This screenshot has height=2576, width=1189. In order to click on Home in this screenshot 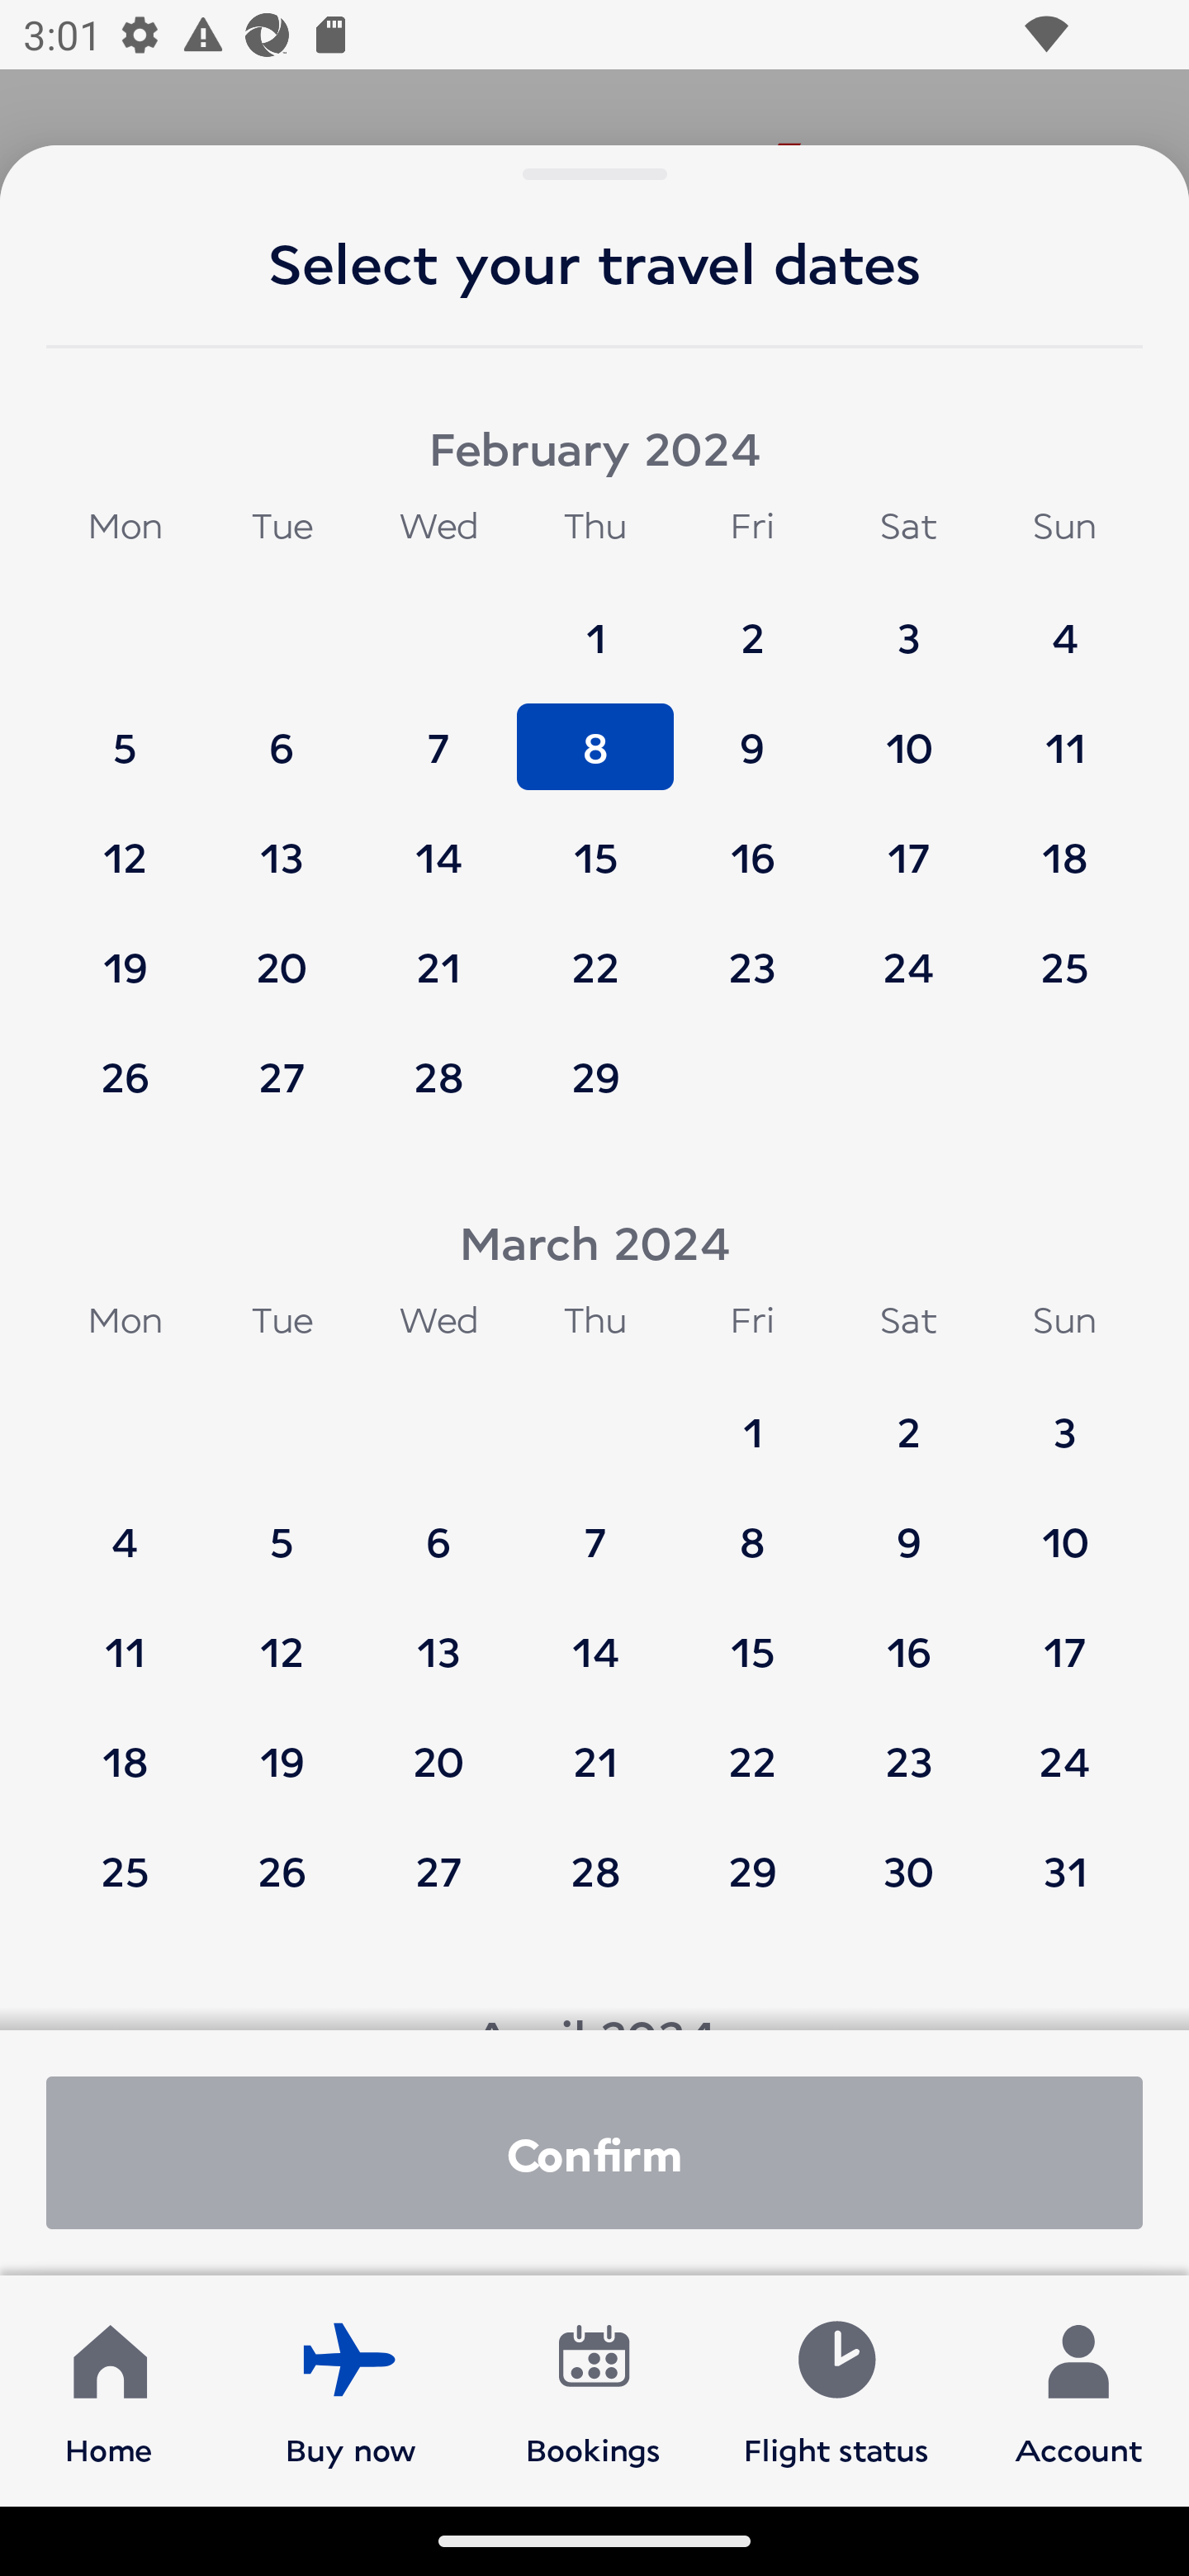, I will do `click(109, 2389)`.